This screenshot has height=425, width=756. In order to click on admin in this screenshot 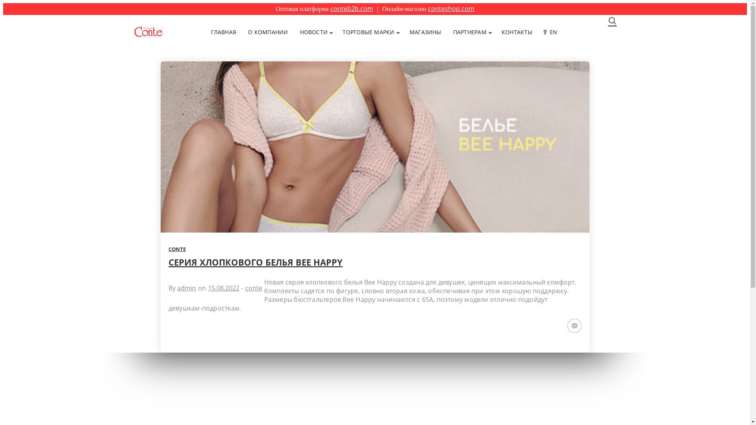, I will do `click(187, 288)`.